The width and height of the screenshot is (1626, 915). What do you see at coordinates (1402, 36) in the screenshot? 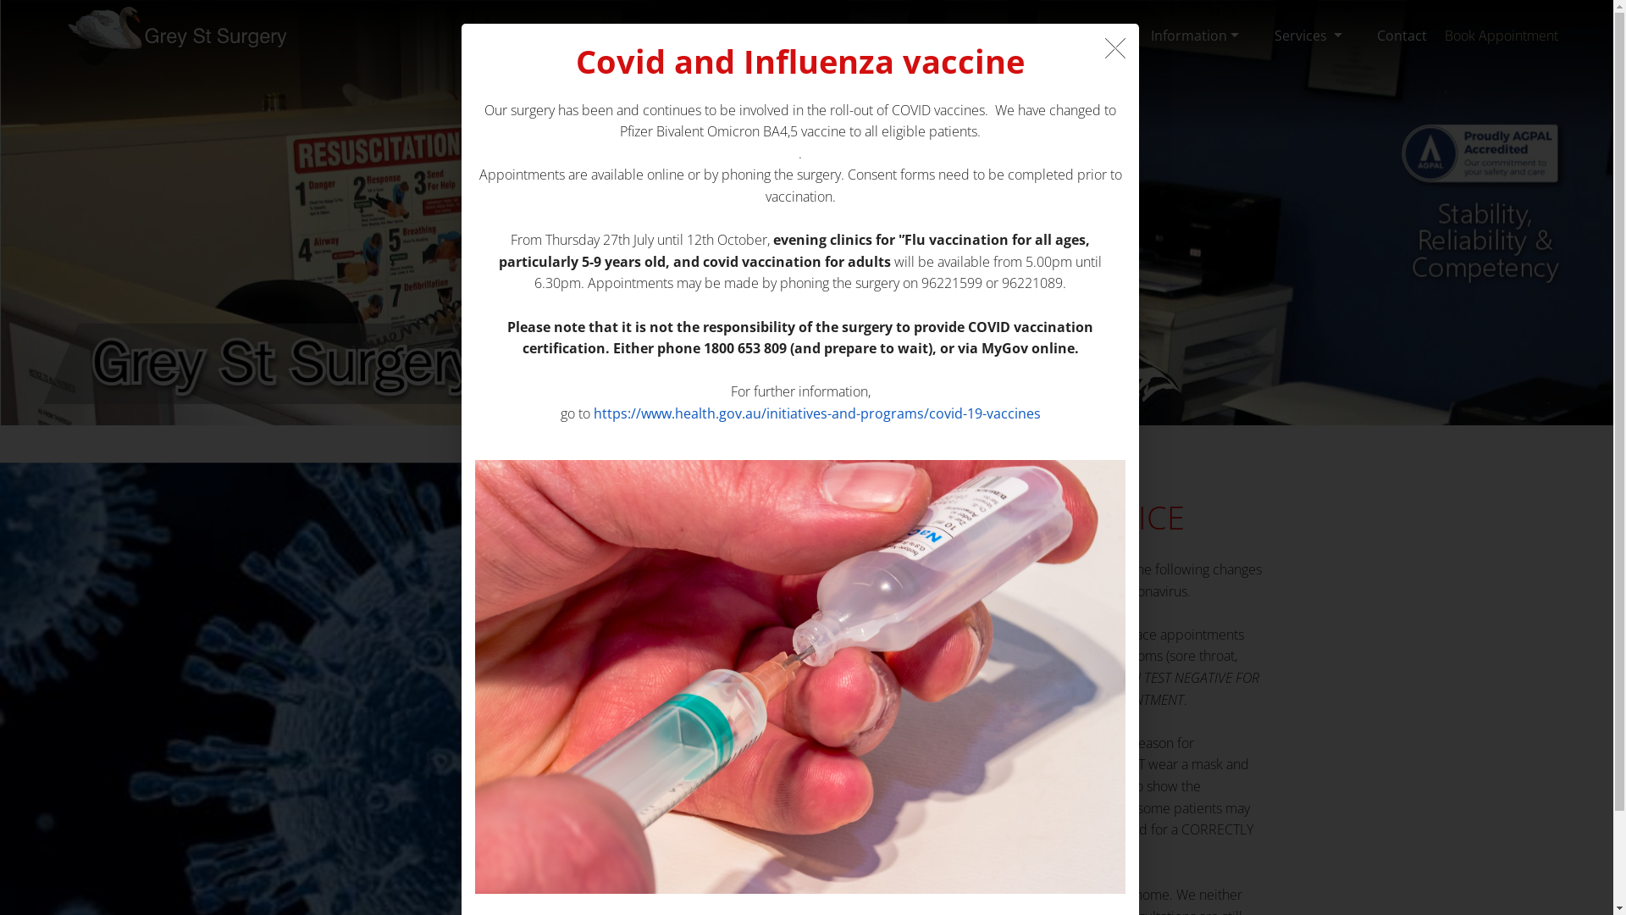
I see `Contact` at bounding box center [1402, 36].